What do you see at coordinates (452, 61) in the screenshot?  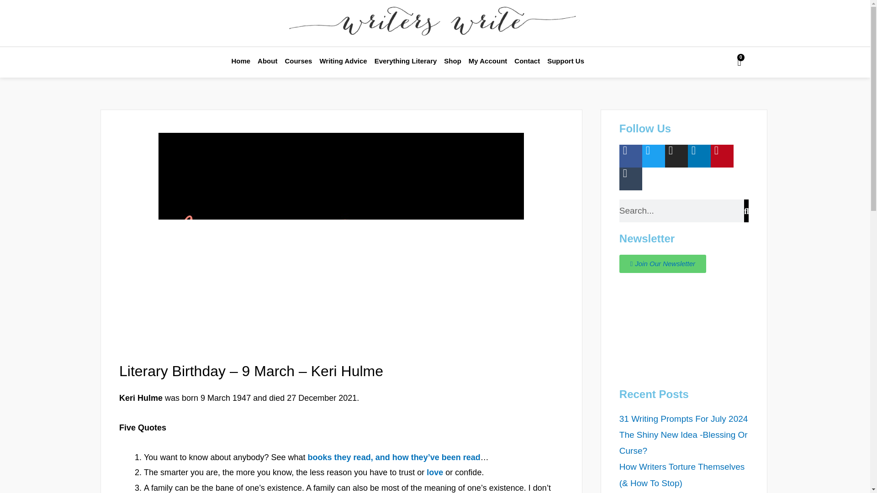 I see `Shop` at bounding box center [452, 61].